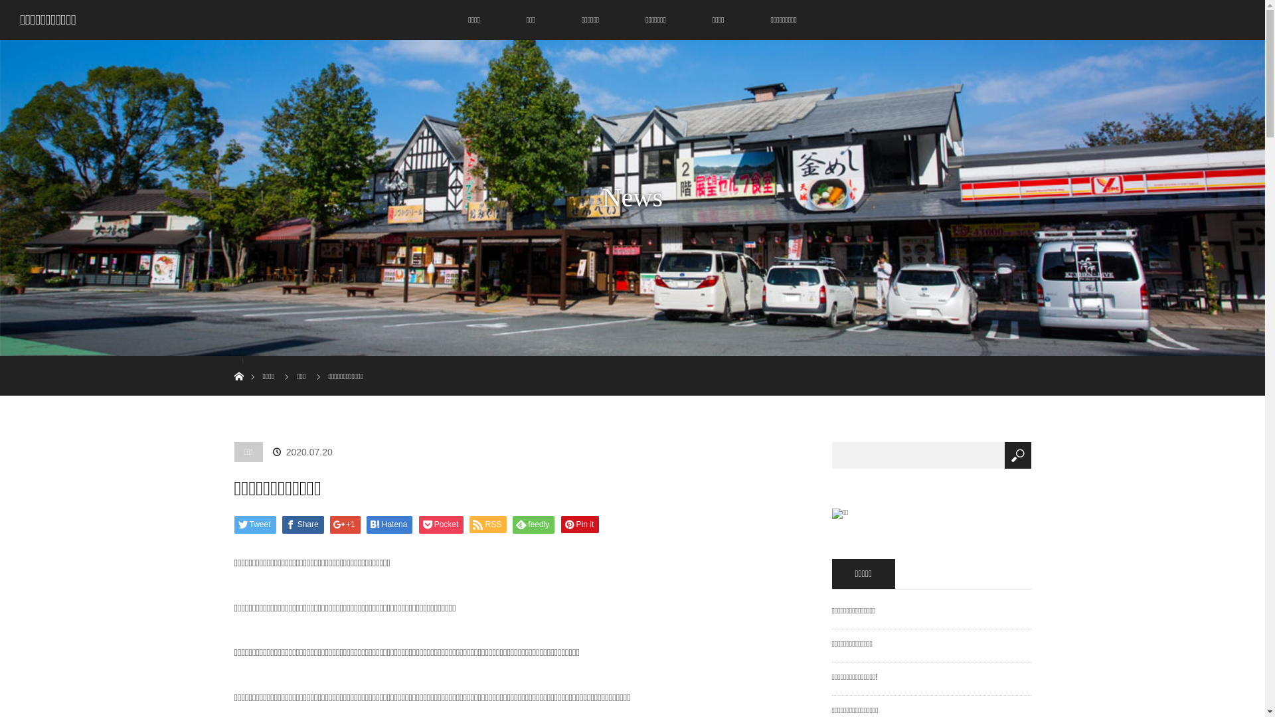  I want to click on +1, so click(345, 524).